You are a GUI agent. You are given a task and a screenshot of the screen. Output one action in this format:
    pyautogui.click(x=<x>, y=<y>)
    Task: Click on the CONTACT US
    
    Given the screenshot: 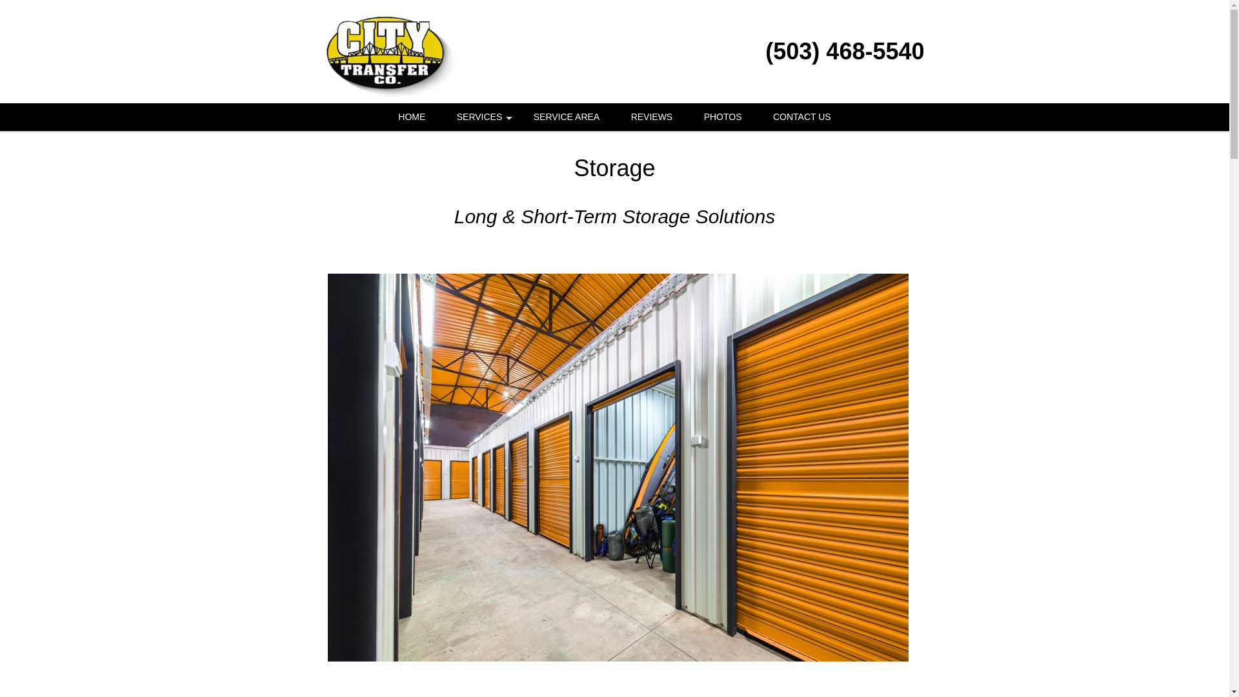 What is the action you would take?
    pyautogui.click(x=801, y=117)
    